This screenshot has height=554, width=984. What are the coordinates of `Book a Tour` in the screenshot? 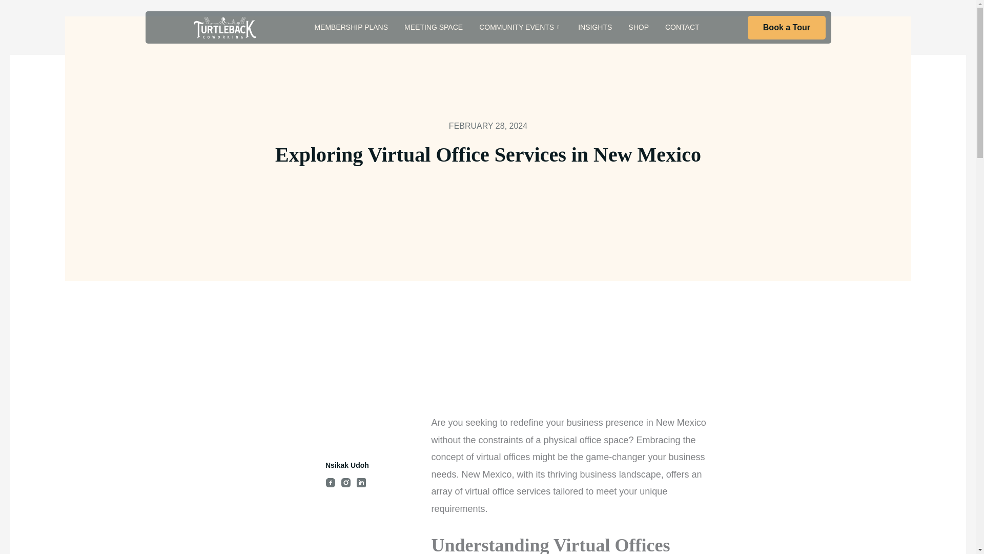 It's located at (786, 28).